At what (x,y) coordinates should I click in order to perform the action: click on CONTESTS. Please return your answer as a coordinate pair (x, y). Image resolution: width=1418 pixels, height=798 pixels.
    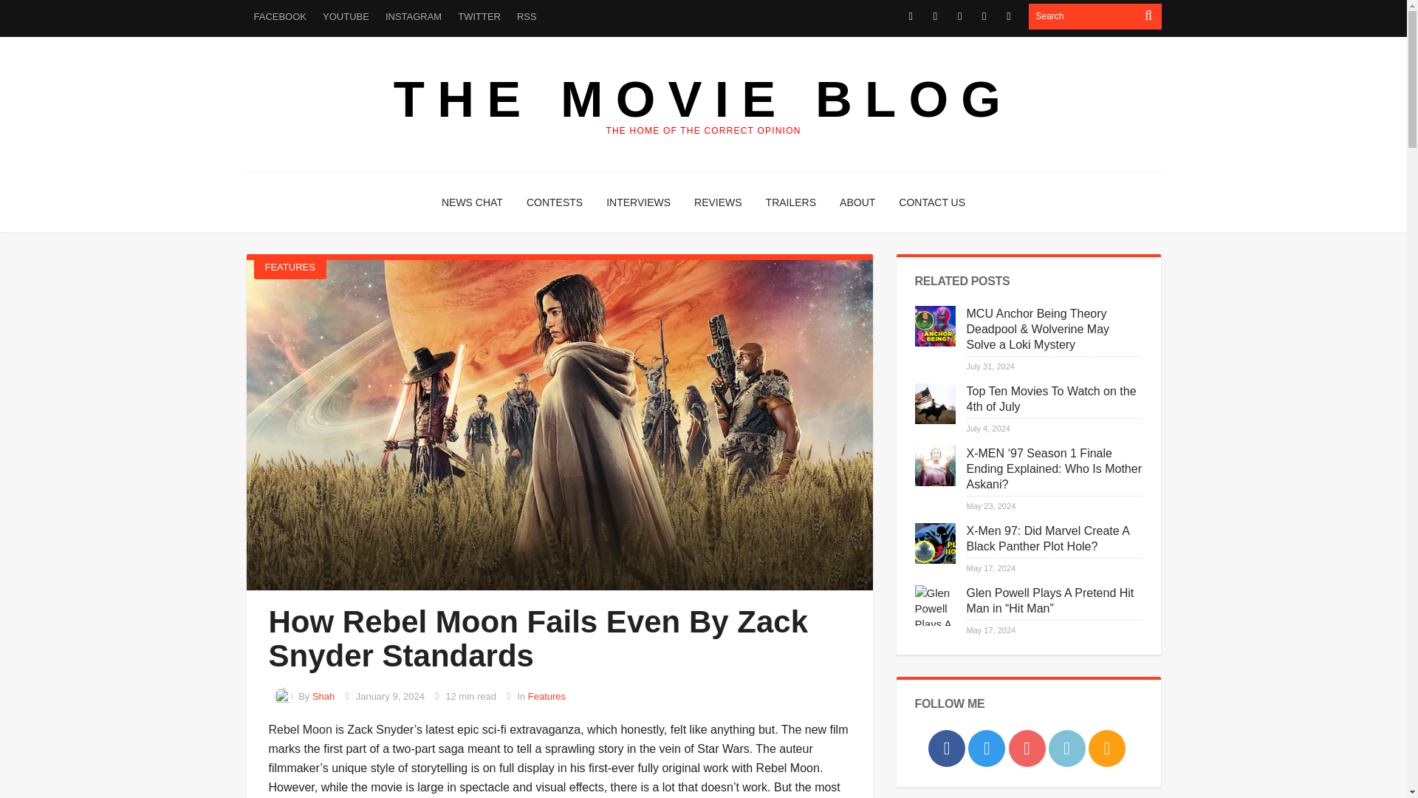
    Looking at the image, I should click on (554, 202).